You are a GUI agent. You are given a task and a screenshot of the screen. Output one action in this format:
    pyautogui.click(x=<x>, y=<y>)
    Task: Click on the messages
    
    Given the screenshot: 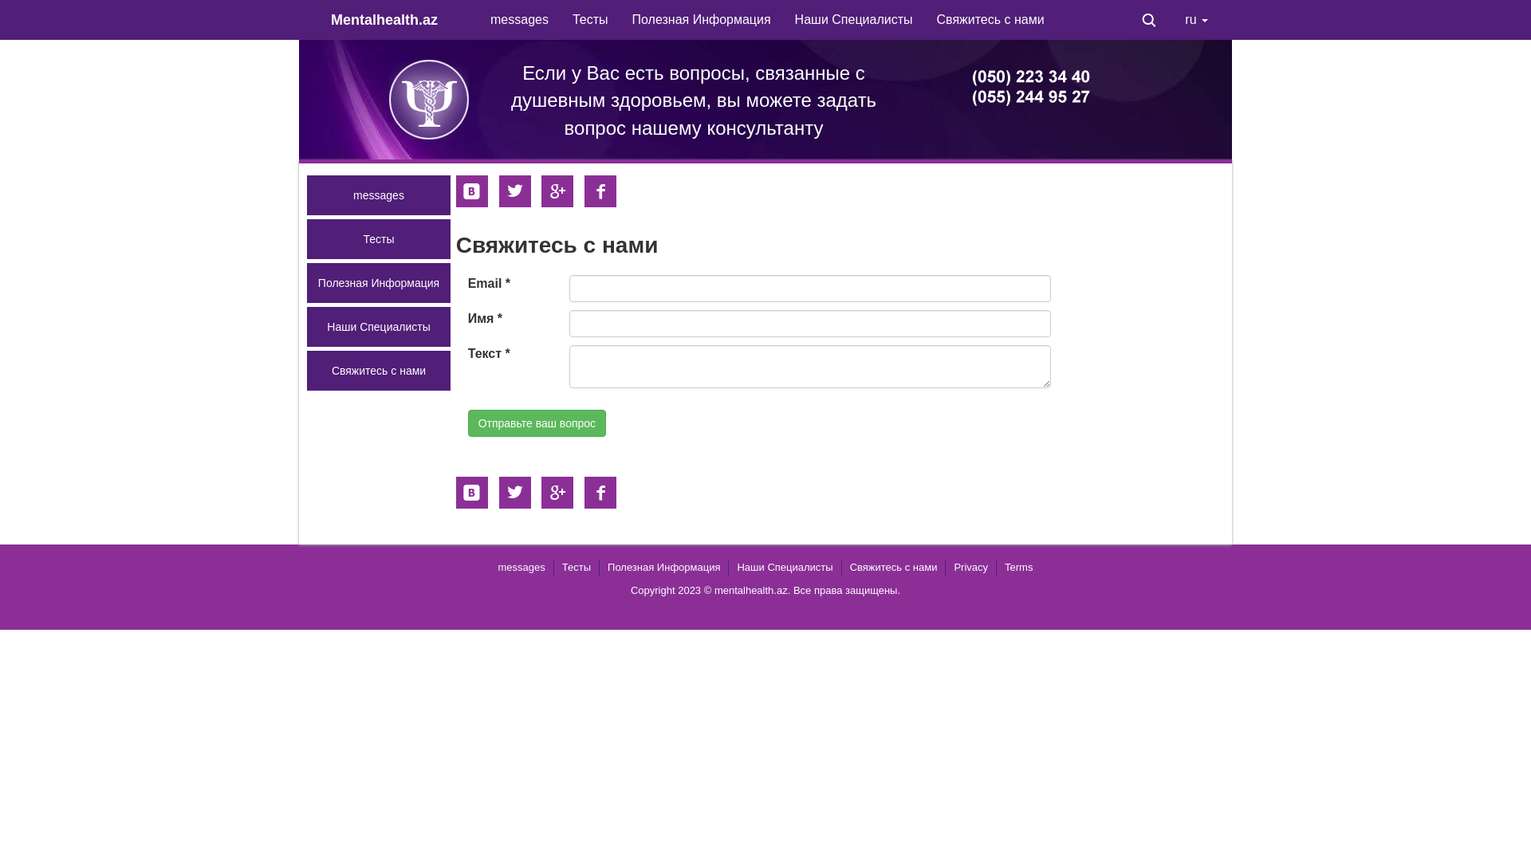 What is the action you would take?
    pyautogui.click(x=520, y=20)
    